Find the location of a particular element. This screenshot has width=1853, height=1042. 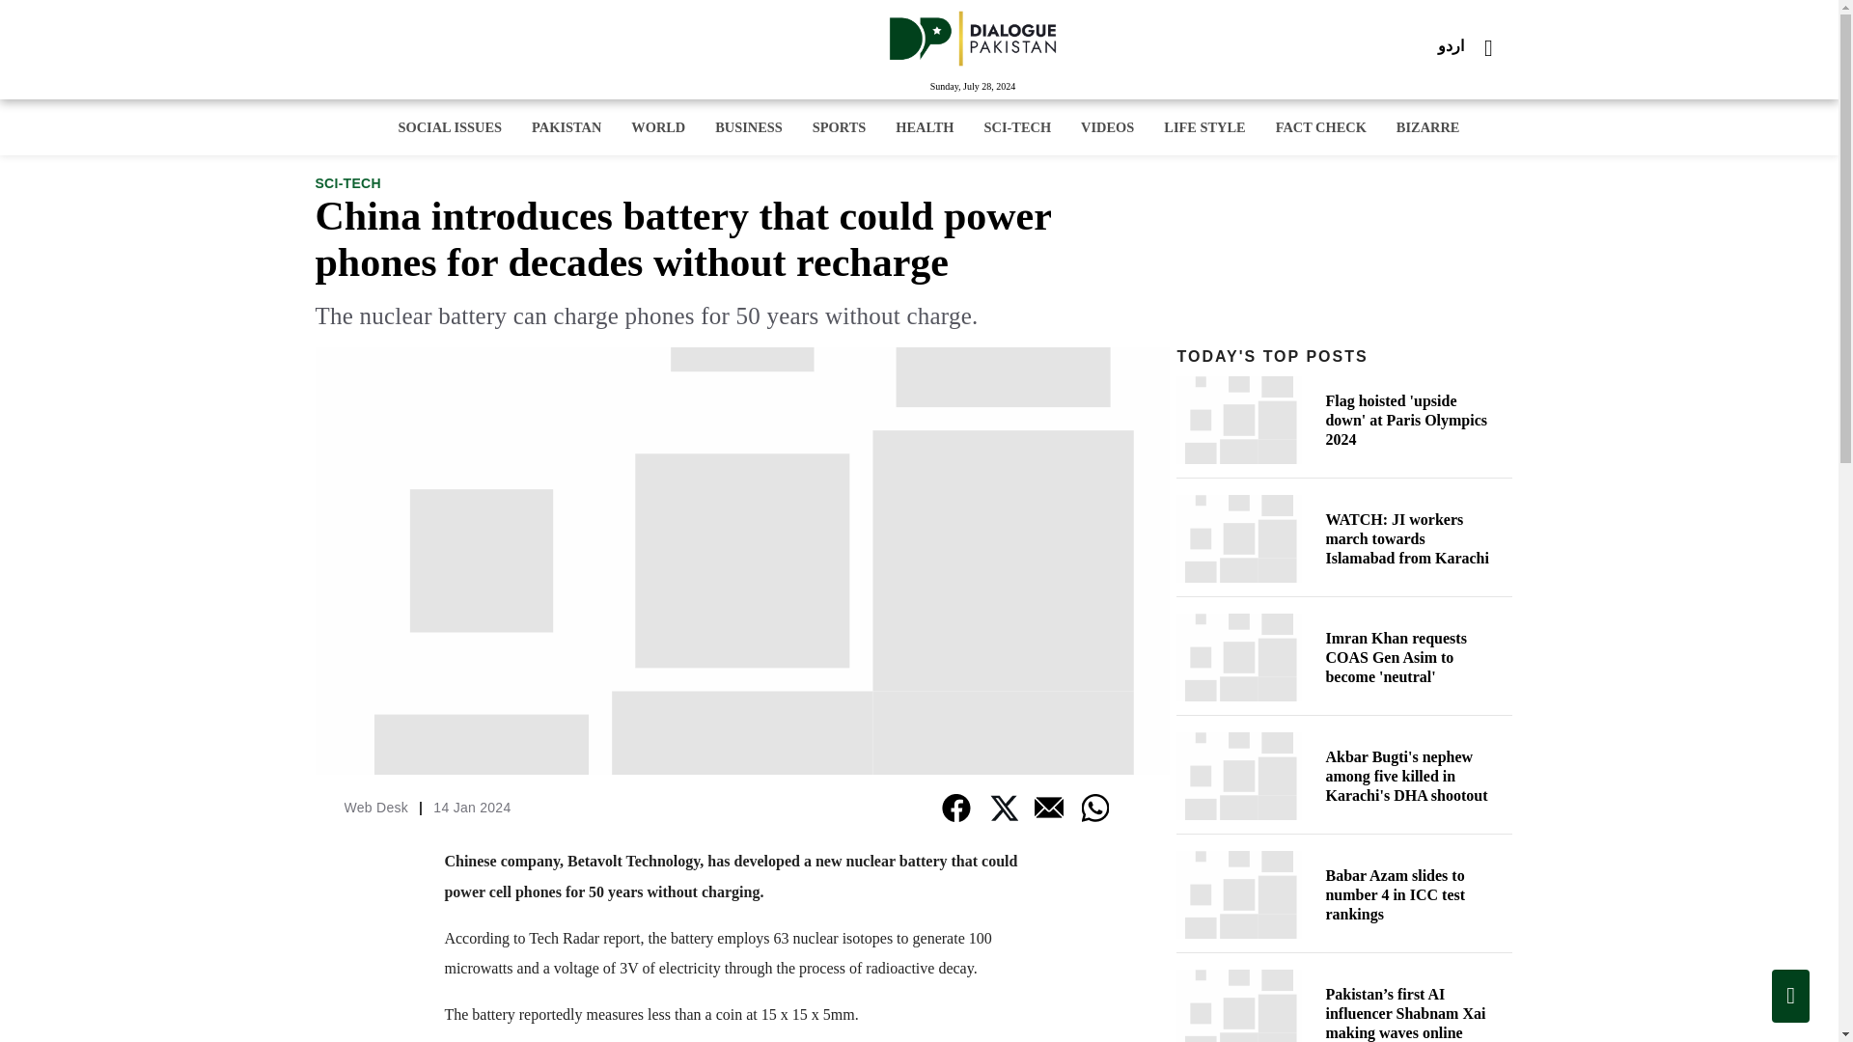

SOCIAL ISSUES is located at coordinates (450, 126).